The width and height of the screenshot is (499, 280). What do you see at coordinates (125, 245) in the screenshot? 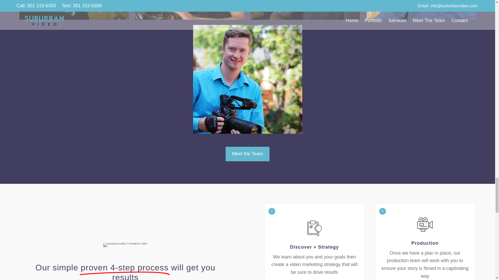
I see `suburban-video-fav` at bounding box center [125, 245].